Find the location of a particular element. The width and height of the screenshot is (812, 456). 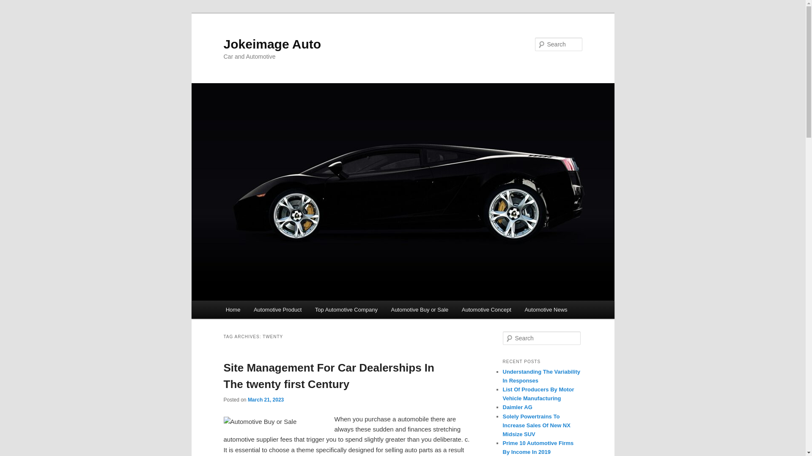

Automotive News is located at coordinates (546, 309).